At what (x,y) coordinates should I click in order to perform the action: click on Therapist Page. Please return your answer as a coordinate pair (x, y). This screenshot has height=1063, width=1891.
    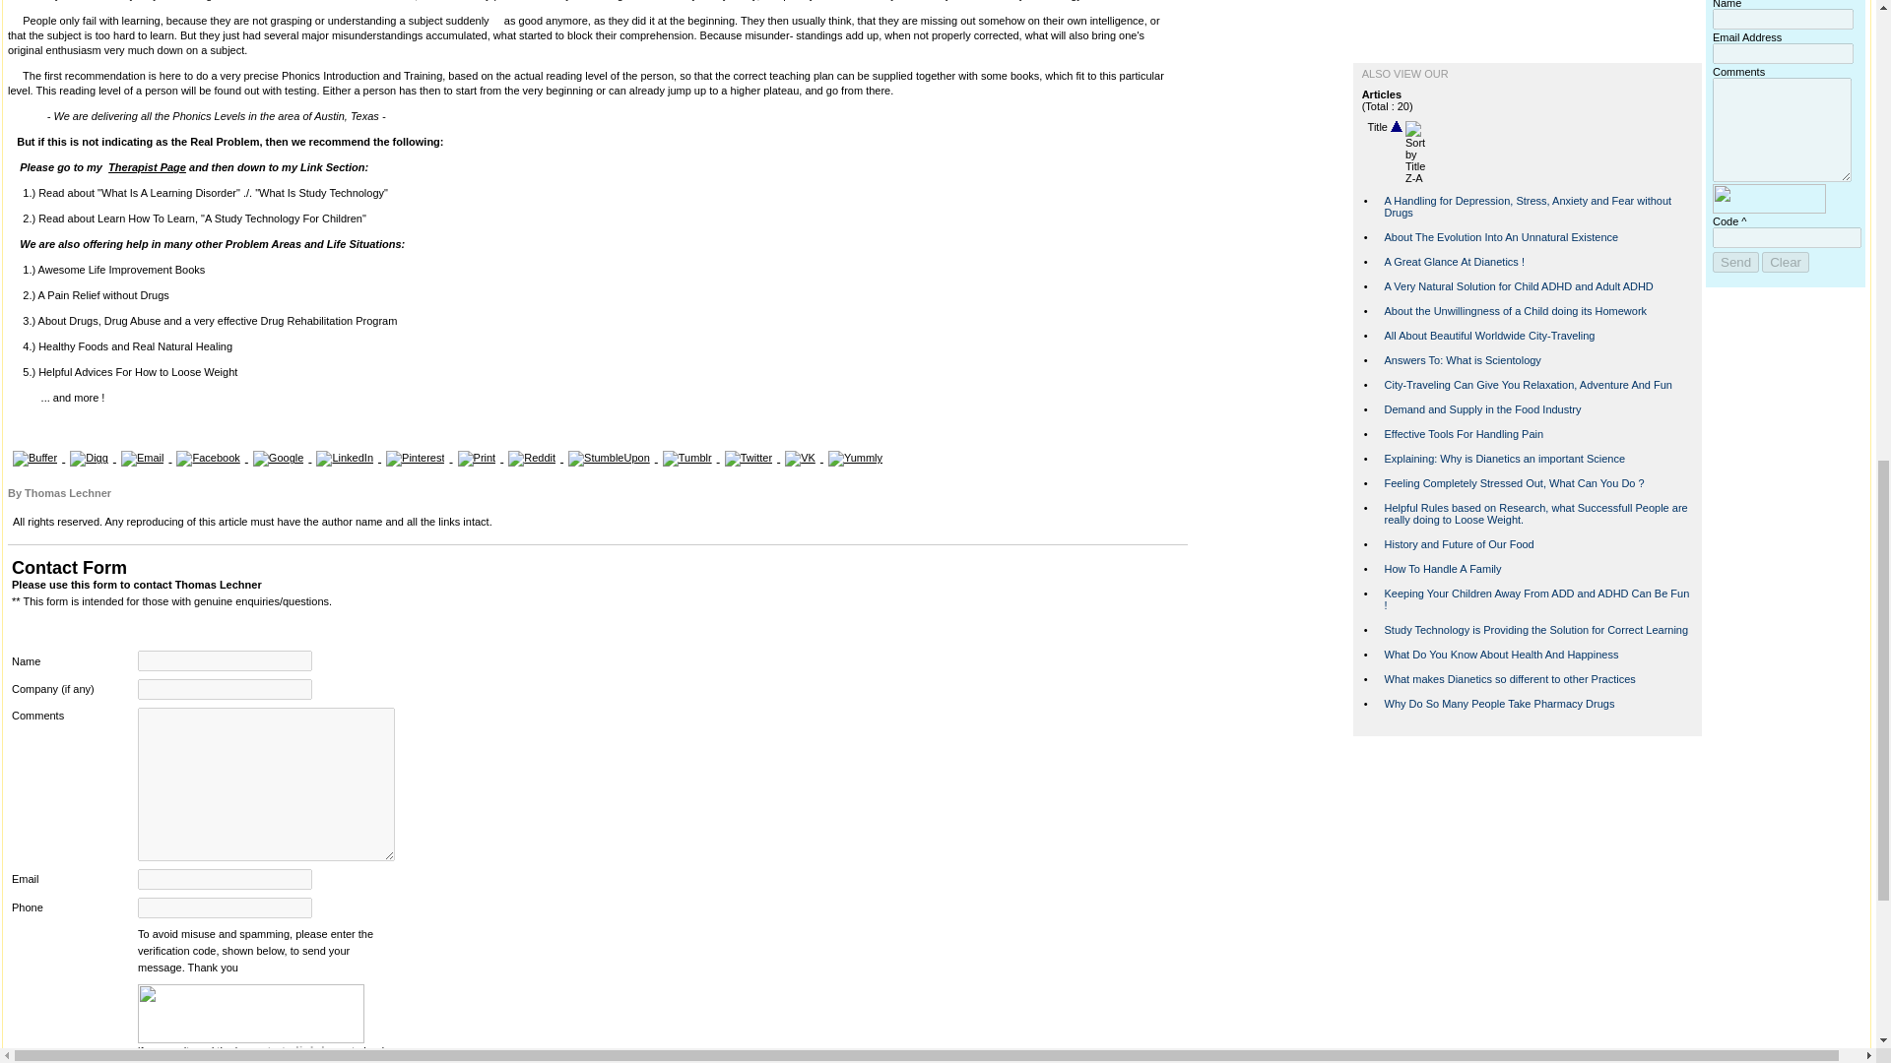
    Looking at the image, I should click on (146, 167).